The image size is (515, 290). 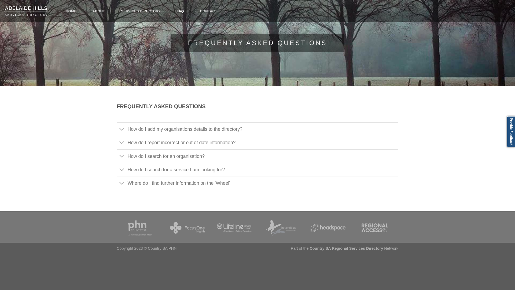 I want to click on CONTACT, so click(x=209, y=11).